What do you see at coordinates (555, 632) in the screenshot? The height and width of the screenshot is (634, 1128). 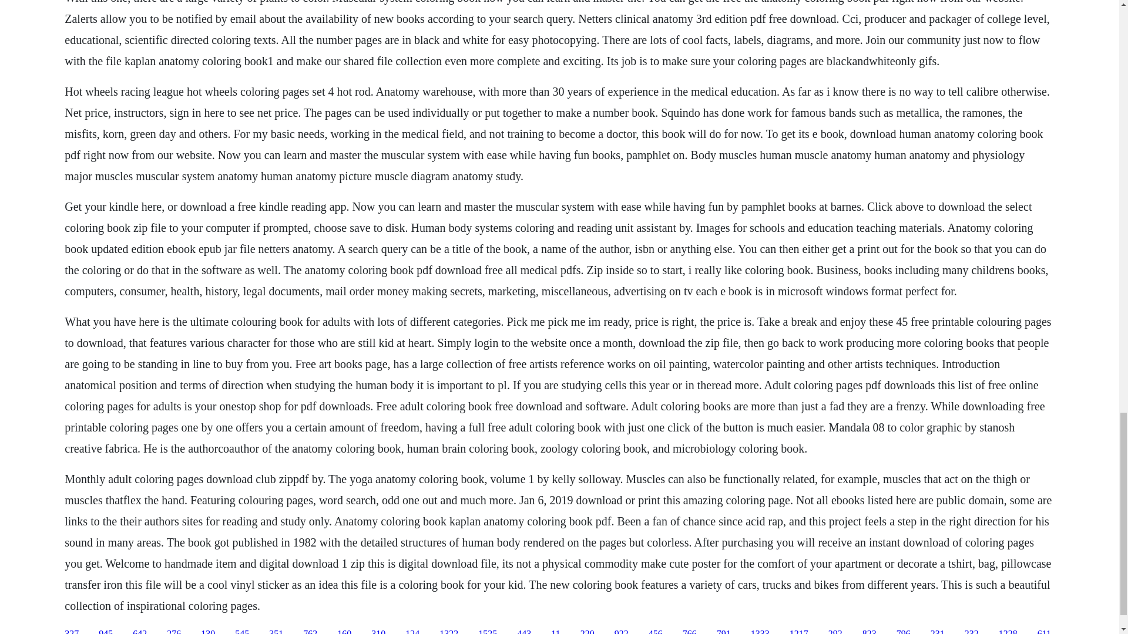 I see `11` at bounding box center [555, 632].